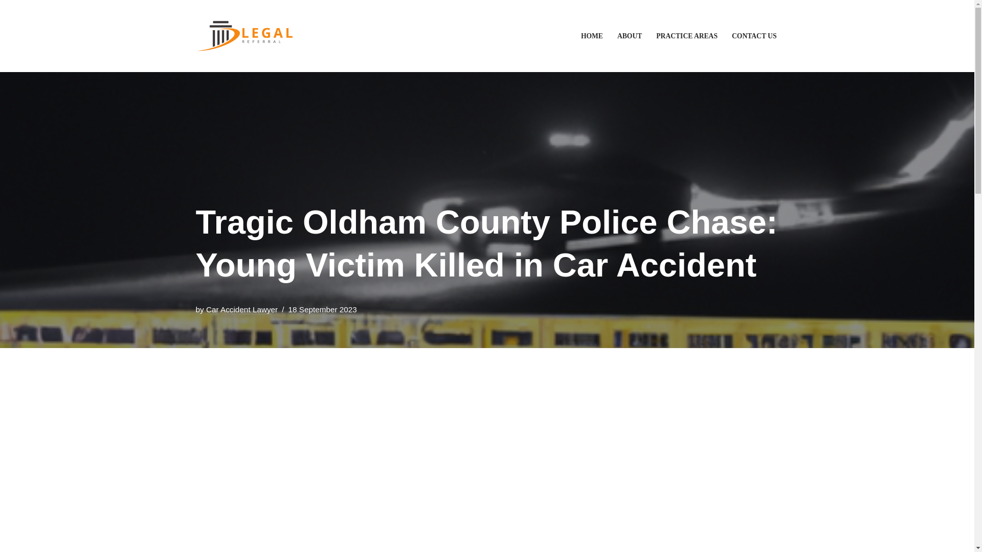  Describe the element at coordinates (592, 36) in the screenshot. I see `HOME` at that location.